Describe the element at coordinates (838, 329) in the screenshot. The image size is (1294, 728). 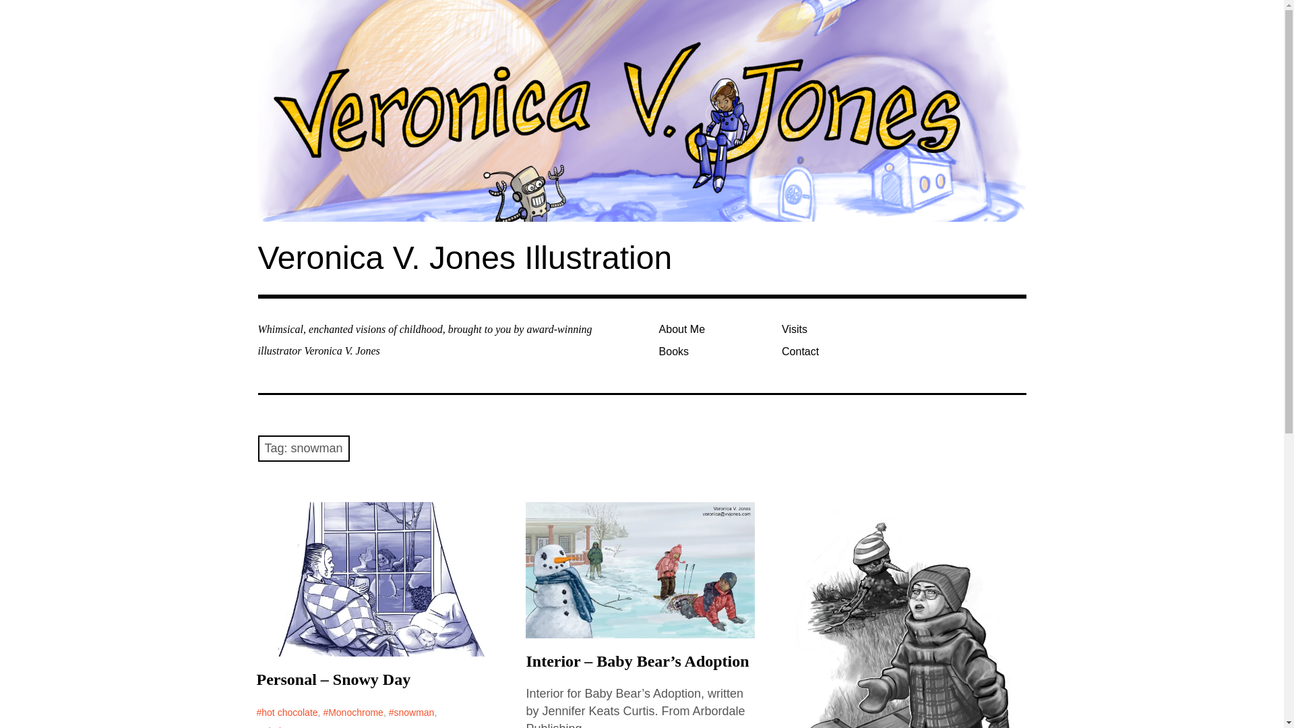
I see `Visits` at that location.